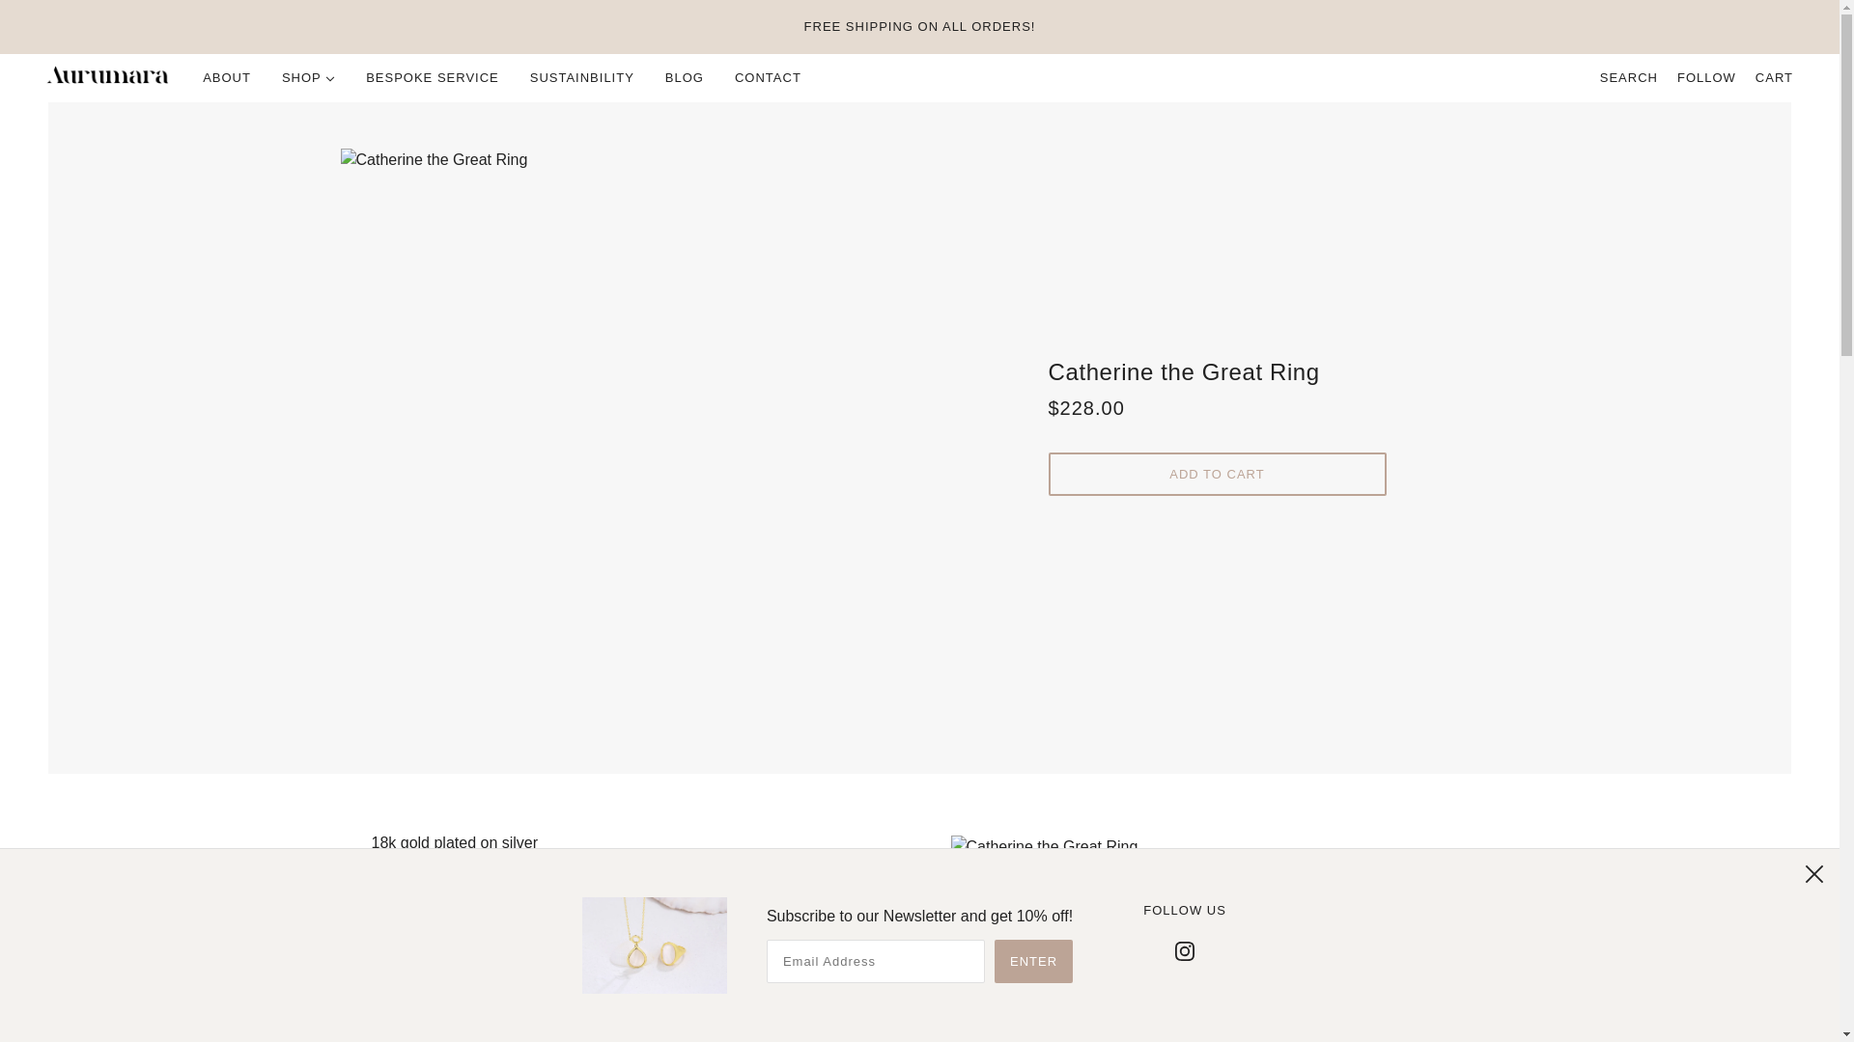 The image size is (1854, 1042). What do you see at coordinates (308, 77) in the screenshot?
I see `SHOP` at bounding box center [308, 77].